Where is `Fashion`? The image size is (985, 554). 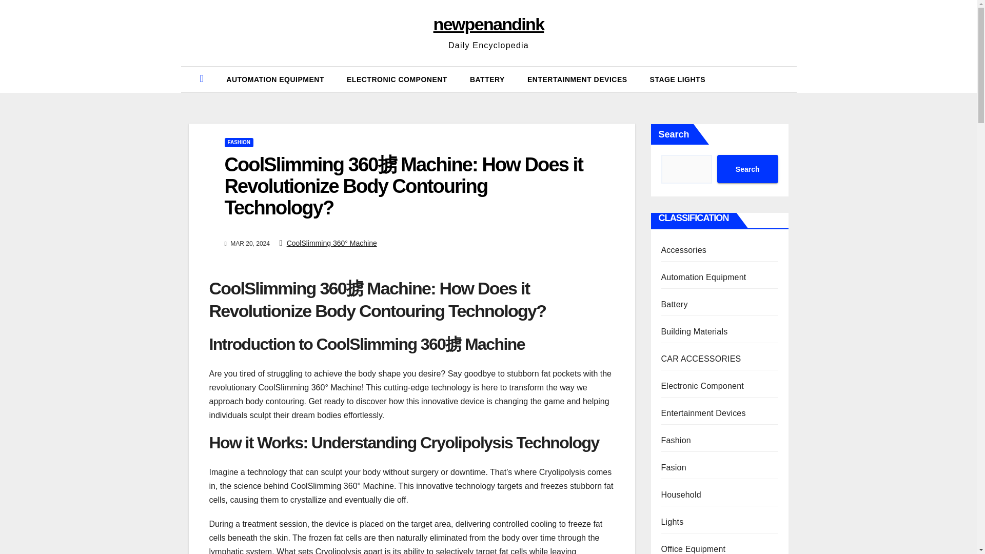
Fashion is located at coordinates (675, 440).